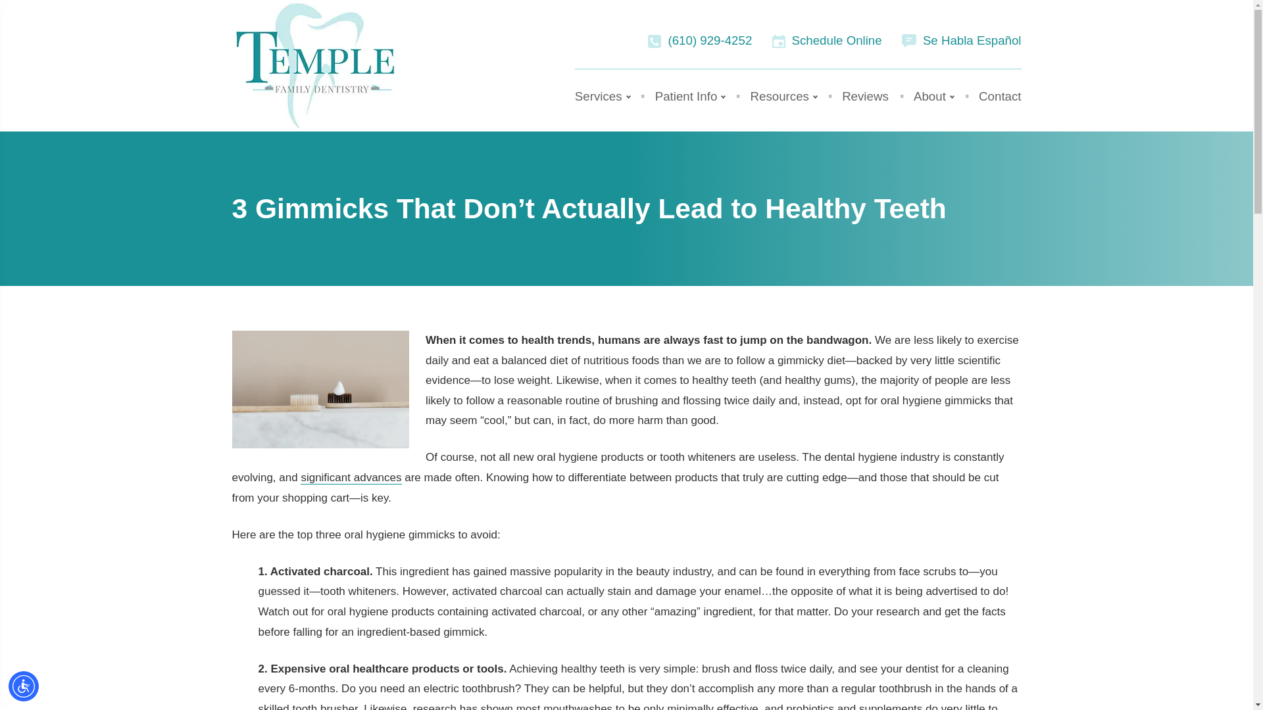  I want to click on Resources, so click(15, 29).